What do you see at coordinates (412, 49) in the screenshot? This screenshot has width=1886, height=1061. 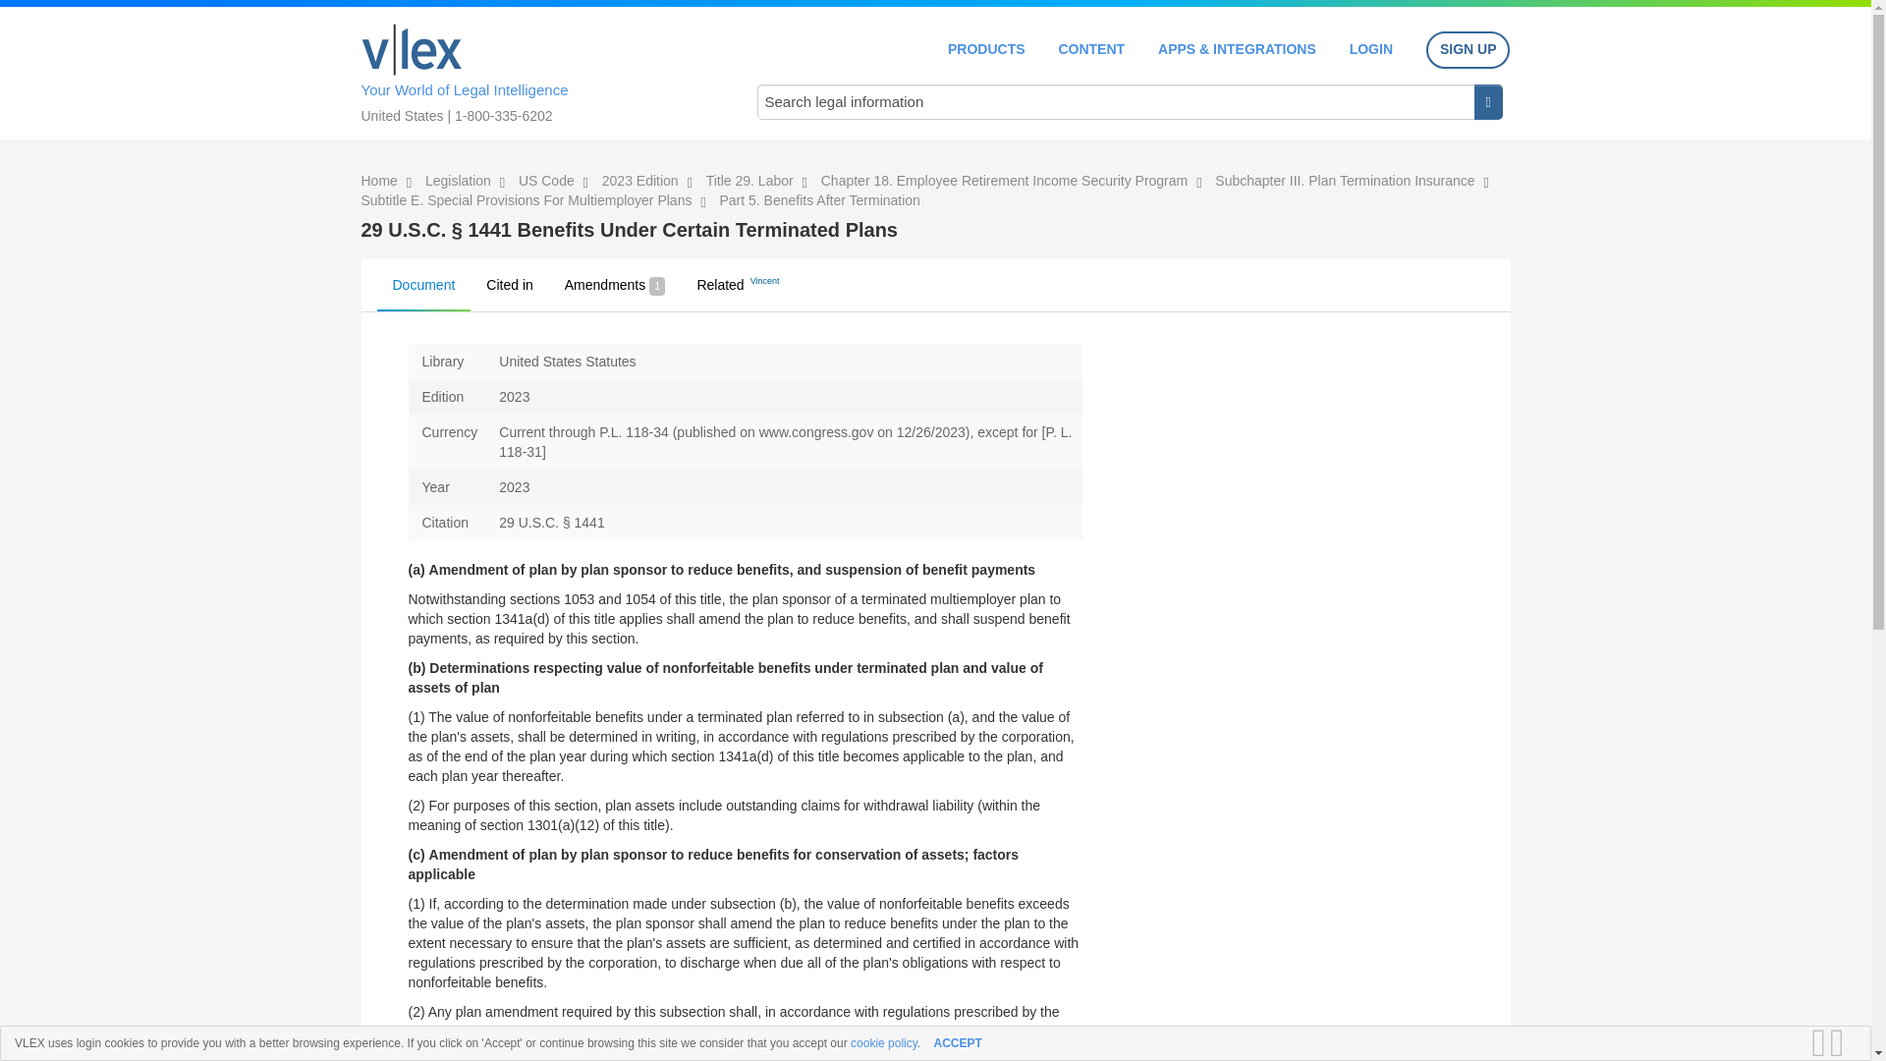 I see `Home` at bounding box center [412, 49].